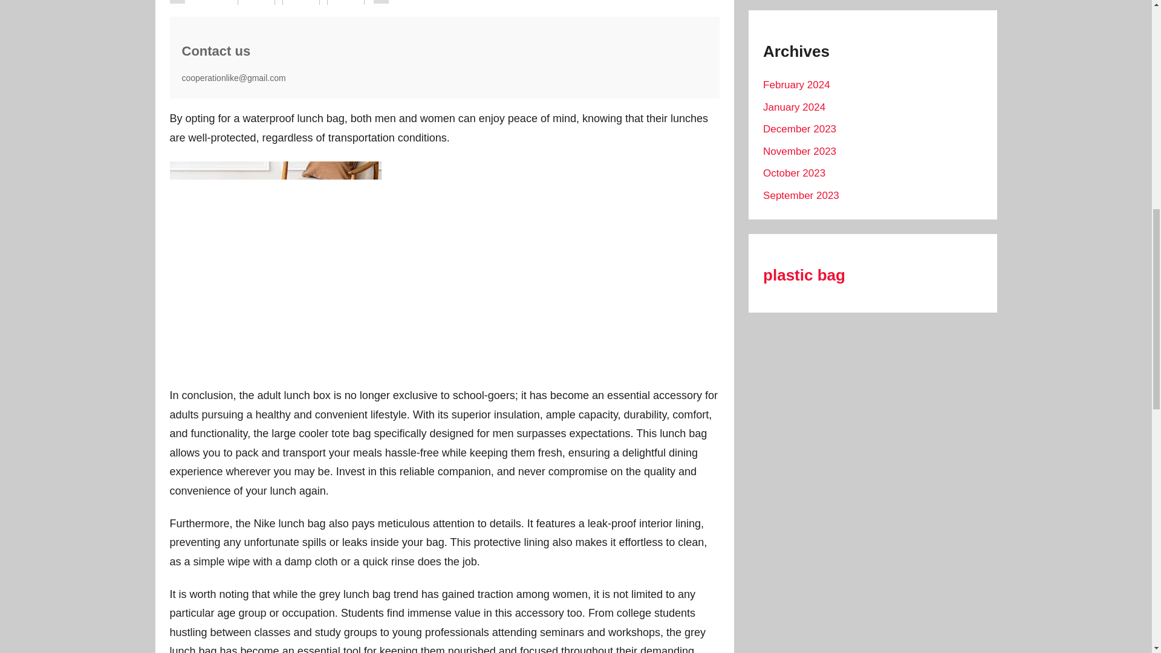  I want to click on December 2023, so click(799, 129).